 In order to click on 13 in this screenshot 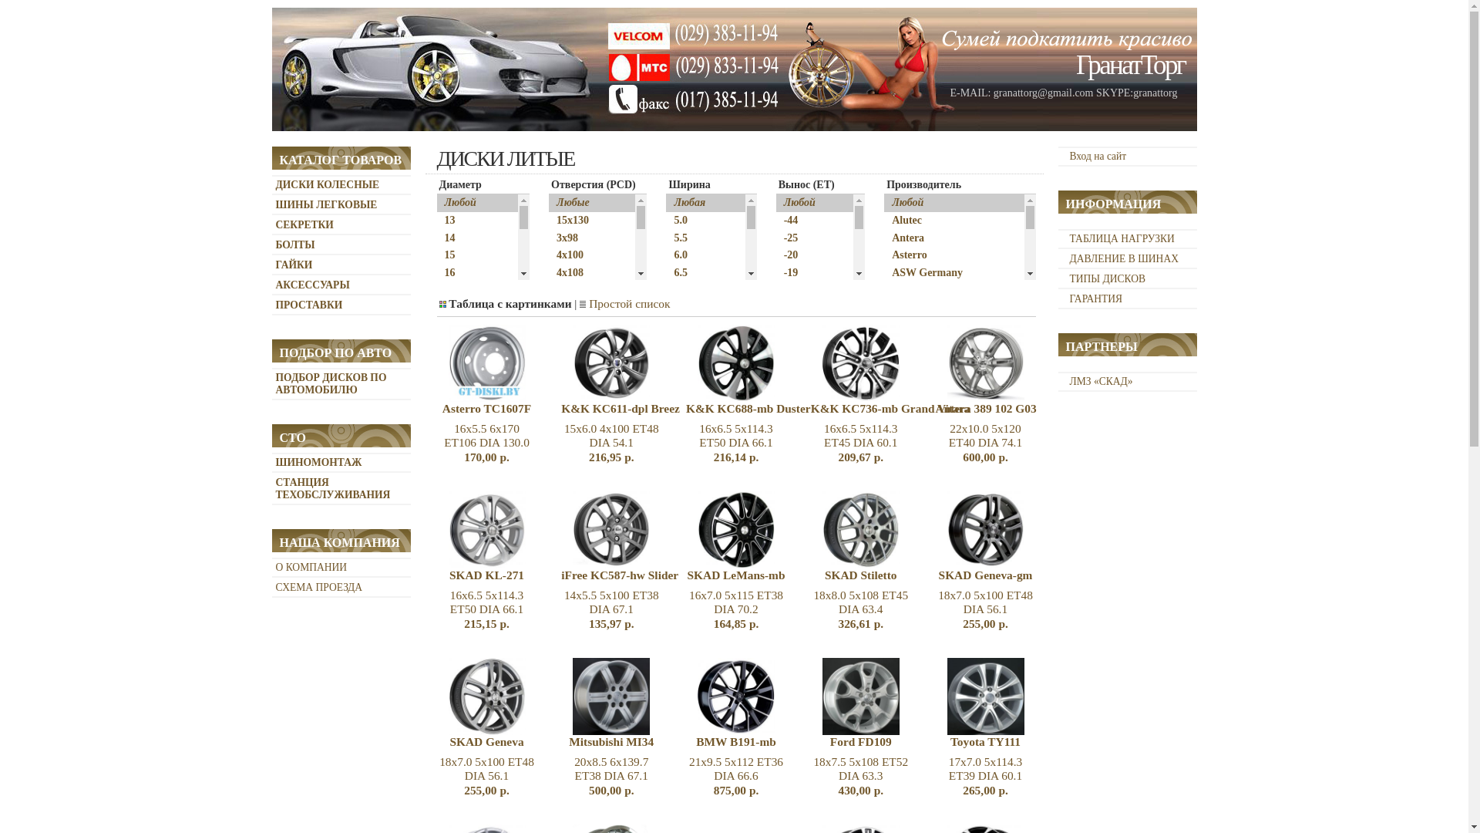, I will do `click(464, 221)`.